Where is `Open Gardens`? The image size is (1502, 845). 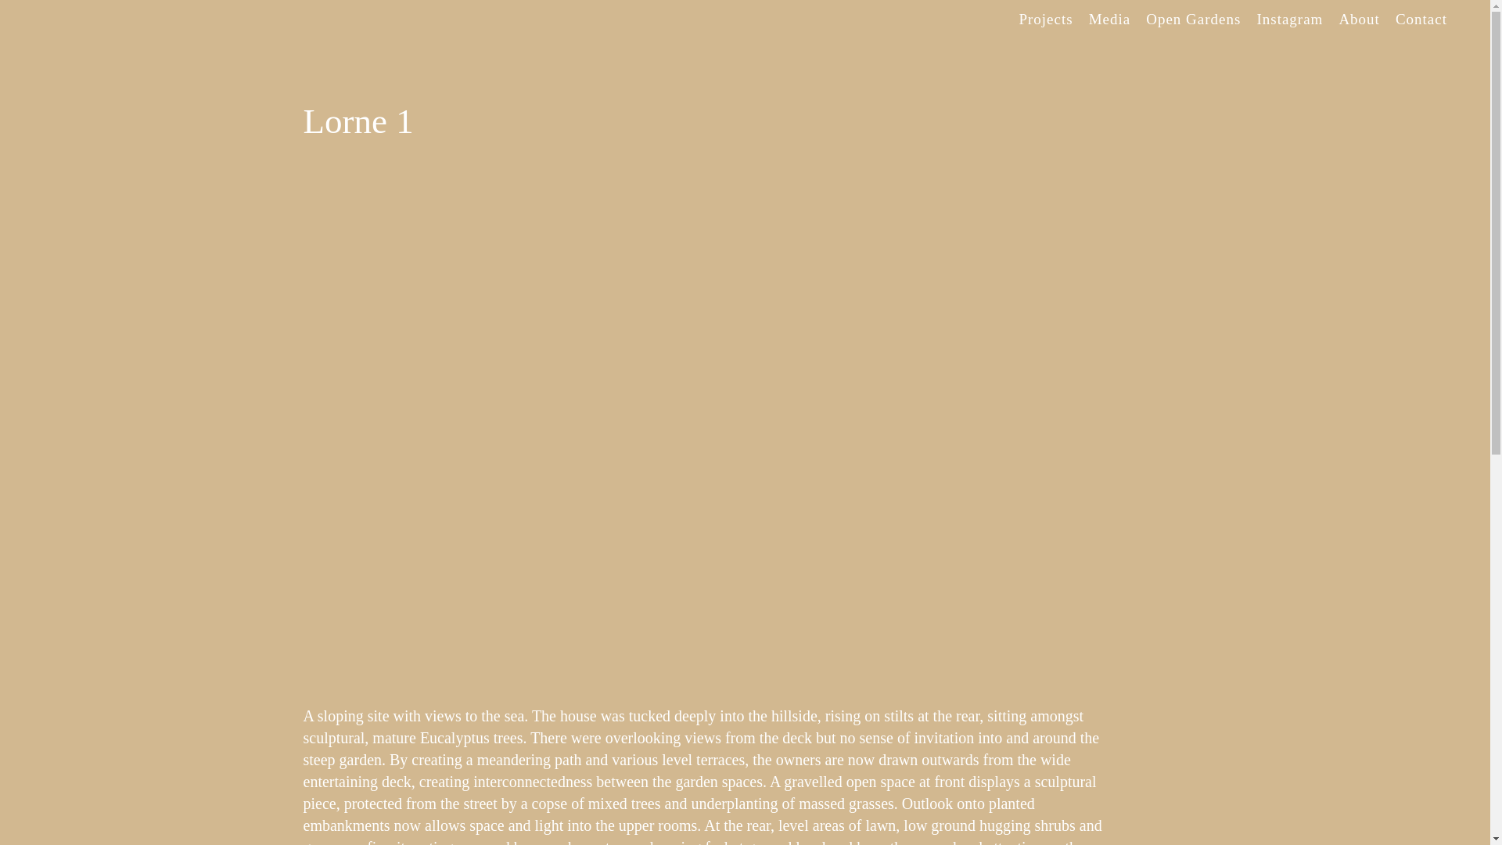
Open Gardens is located at coordinates (1194, 20).